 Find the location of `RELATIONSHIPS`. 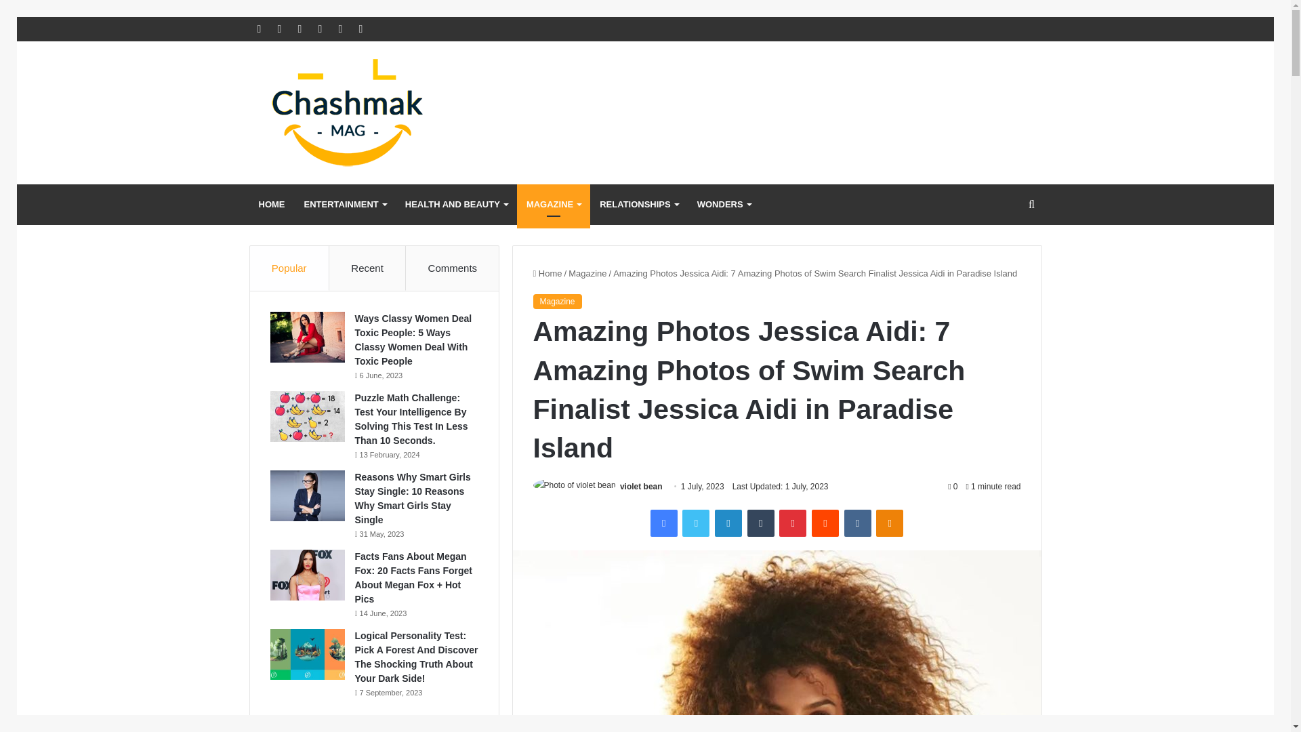

RELATIONSHIPS is located at coordinates (639, 205).